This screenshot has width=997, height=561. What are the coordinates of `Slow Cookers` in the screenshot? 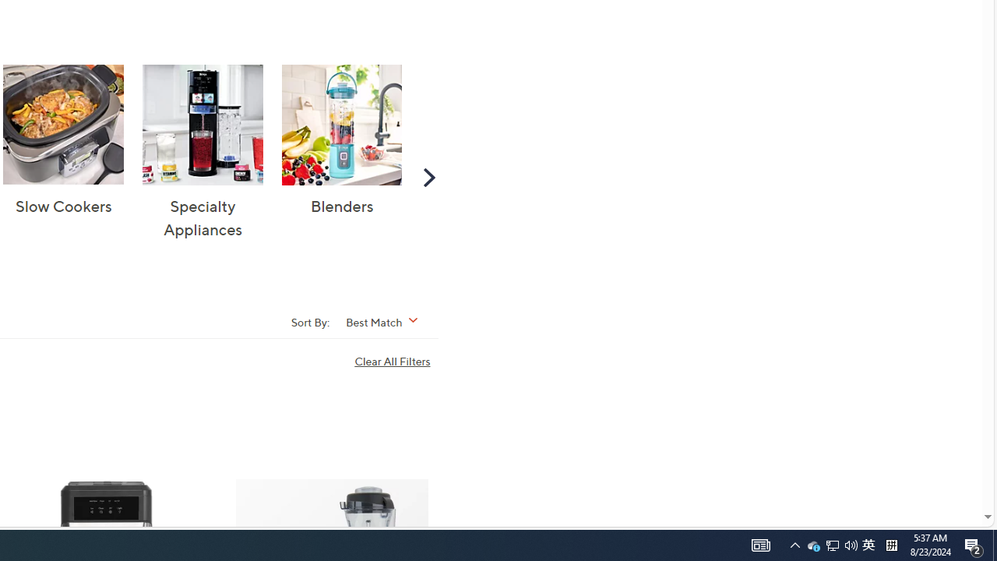 It's located at (64, 125).